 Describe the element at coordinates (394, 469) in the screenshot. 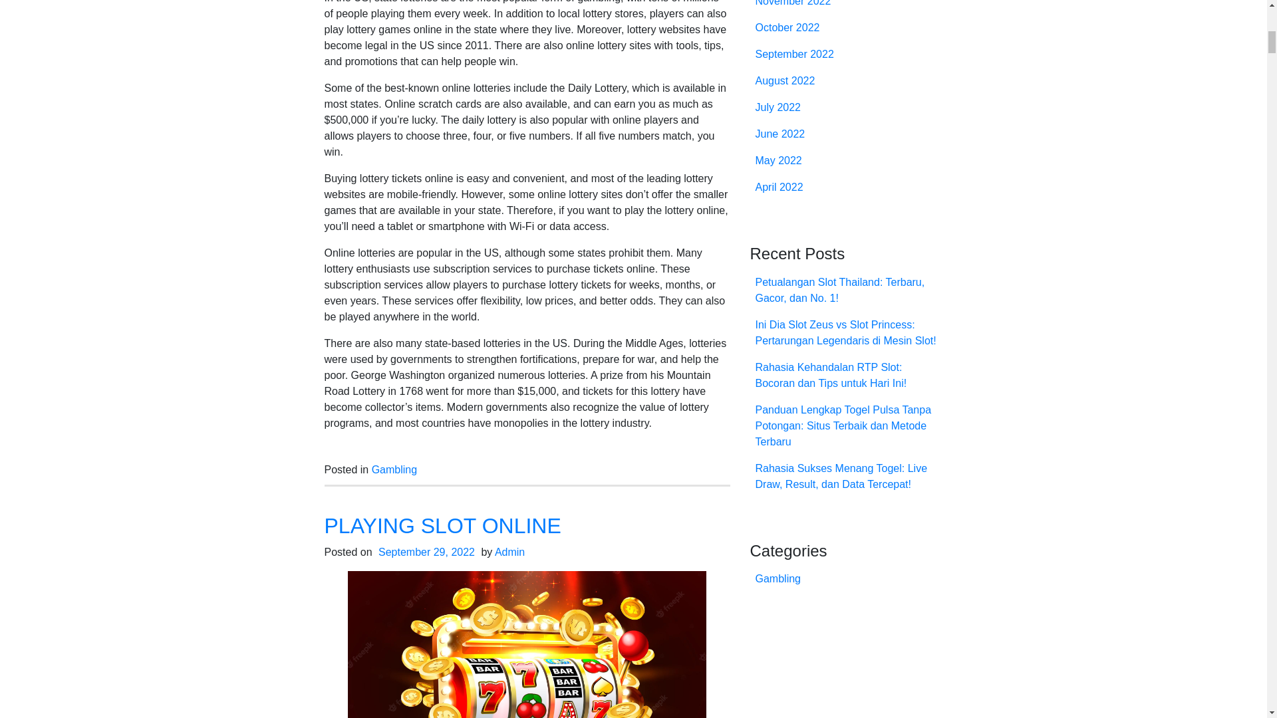

I see `Gambling` at that location.